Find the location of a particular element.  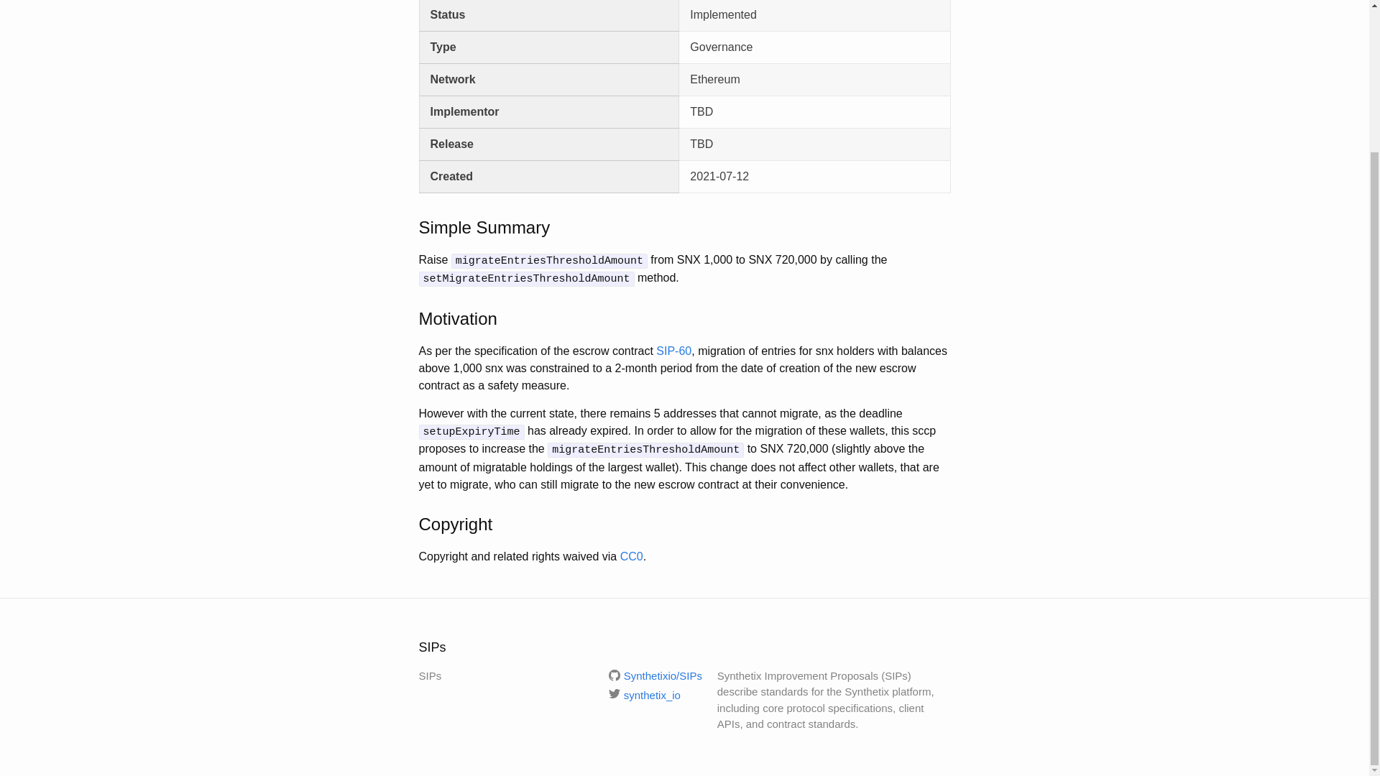

CC0 is located at coordinates (631, 556).